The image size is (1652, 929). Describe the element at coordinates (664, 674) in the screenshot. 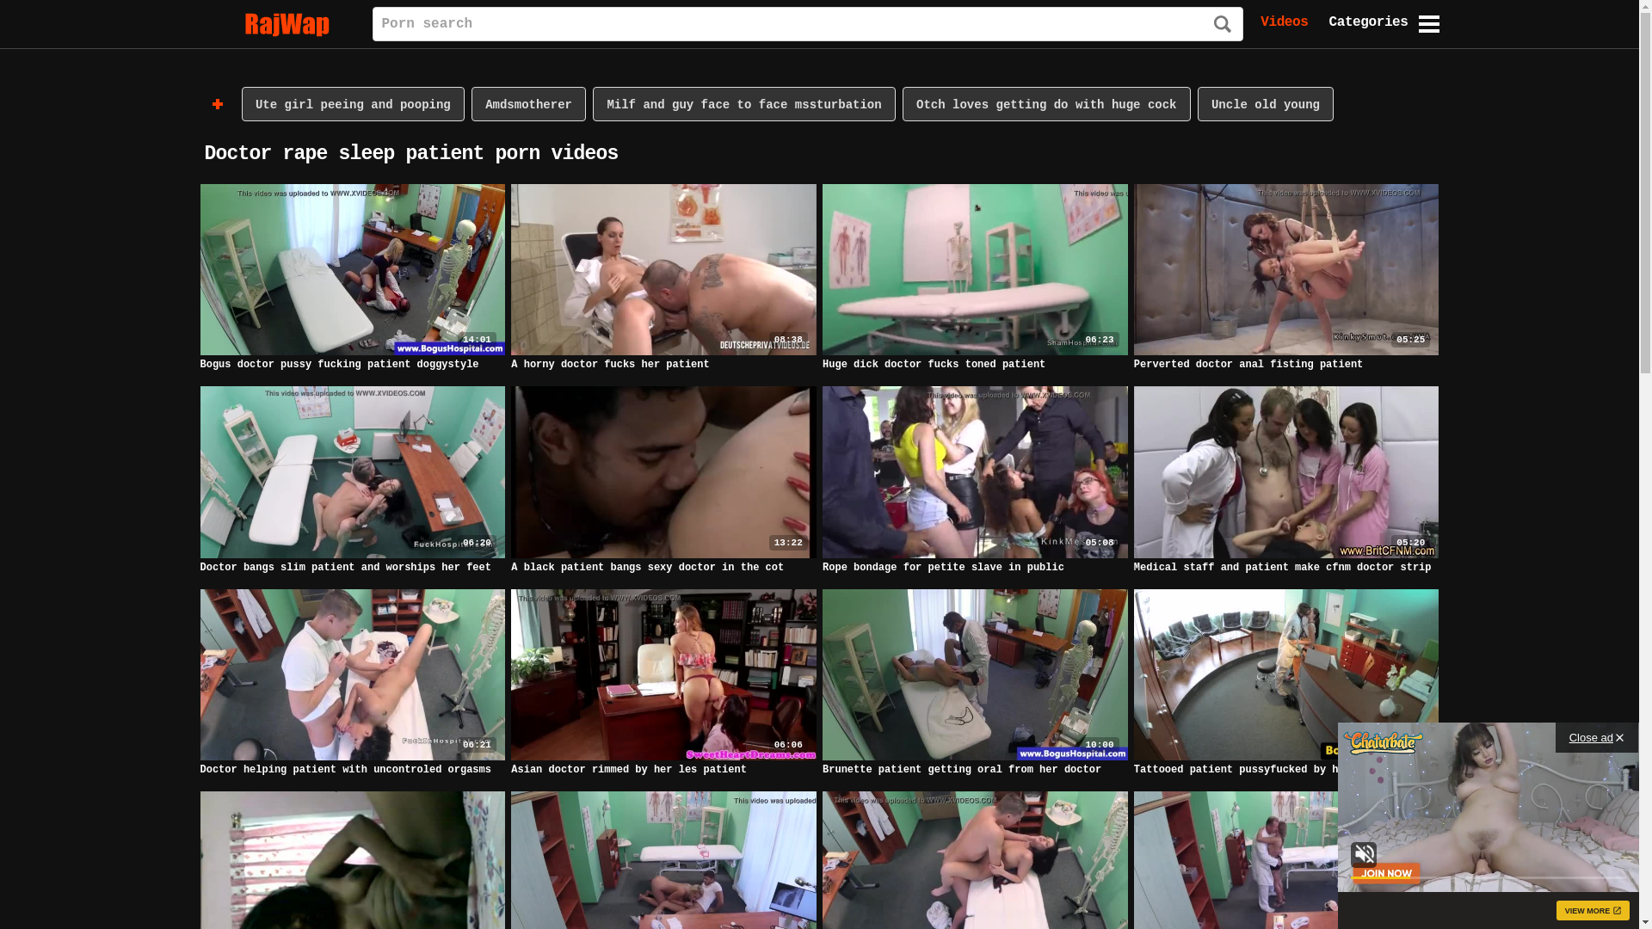

I see `06:06` at that location.